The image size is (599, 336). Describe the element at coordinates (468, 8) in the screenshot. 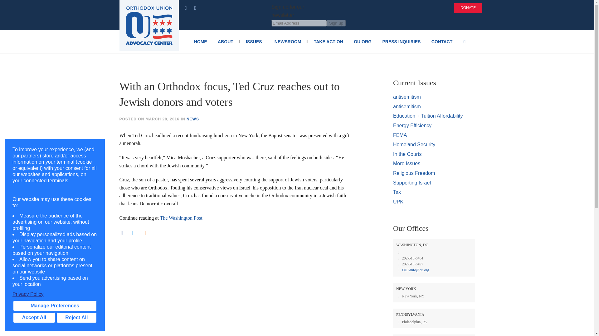

I see `DONATE` at that location.